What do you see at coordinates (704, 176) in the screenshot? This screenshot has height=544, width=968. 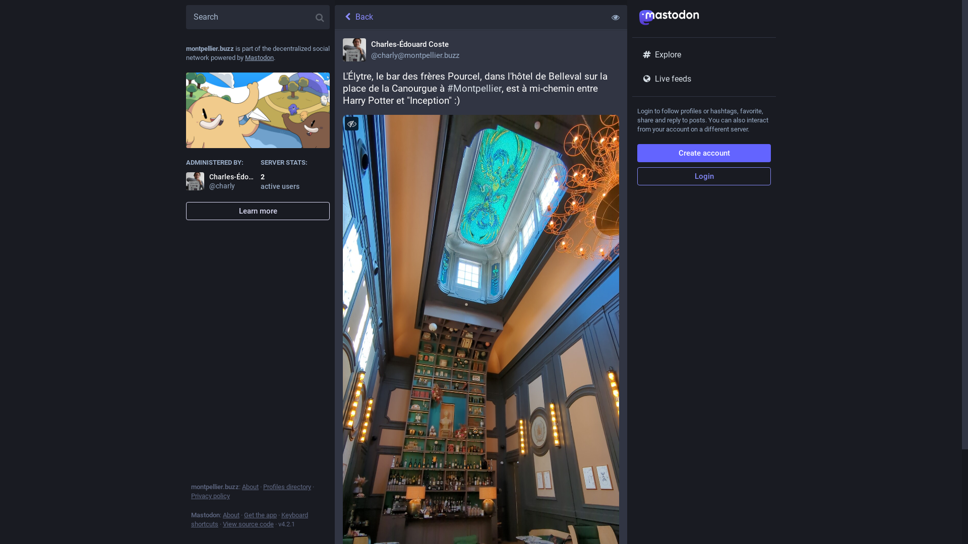 I see `Login` at bounding box center [704, 176].